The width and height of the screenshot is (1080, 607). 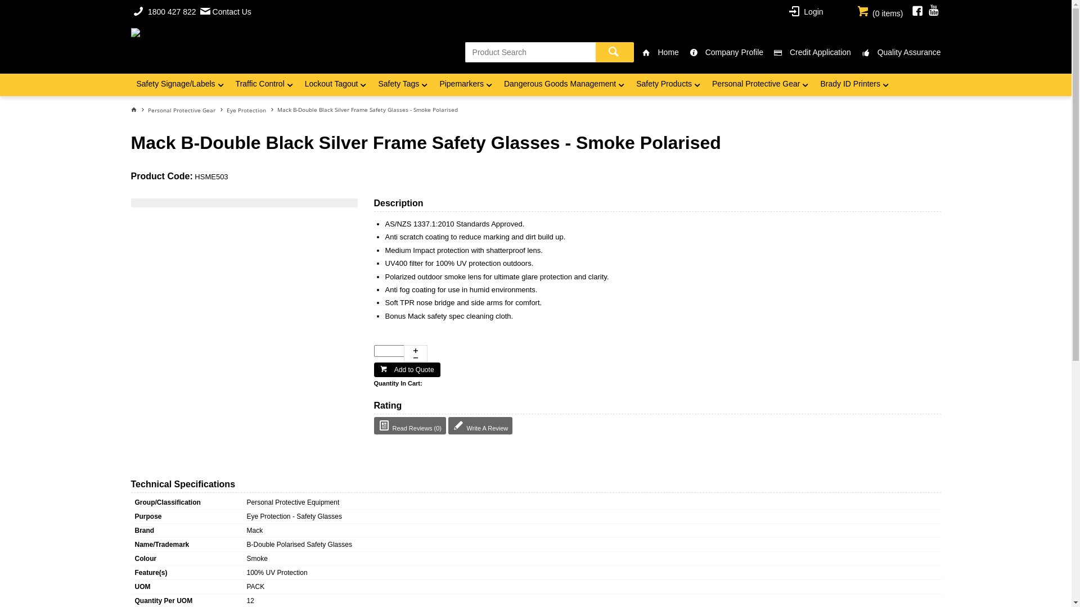 What do you see at coordinates (180, 85) in the screenshot?
I see `Safety Signage/Labels` at bounding box center [180, 85].